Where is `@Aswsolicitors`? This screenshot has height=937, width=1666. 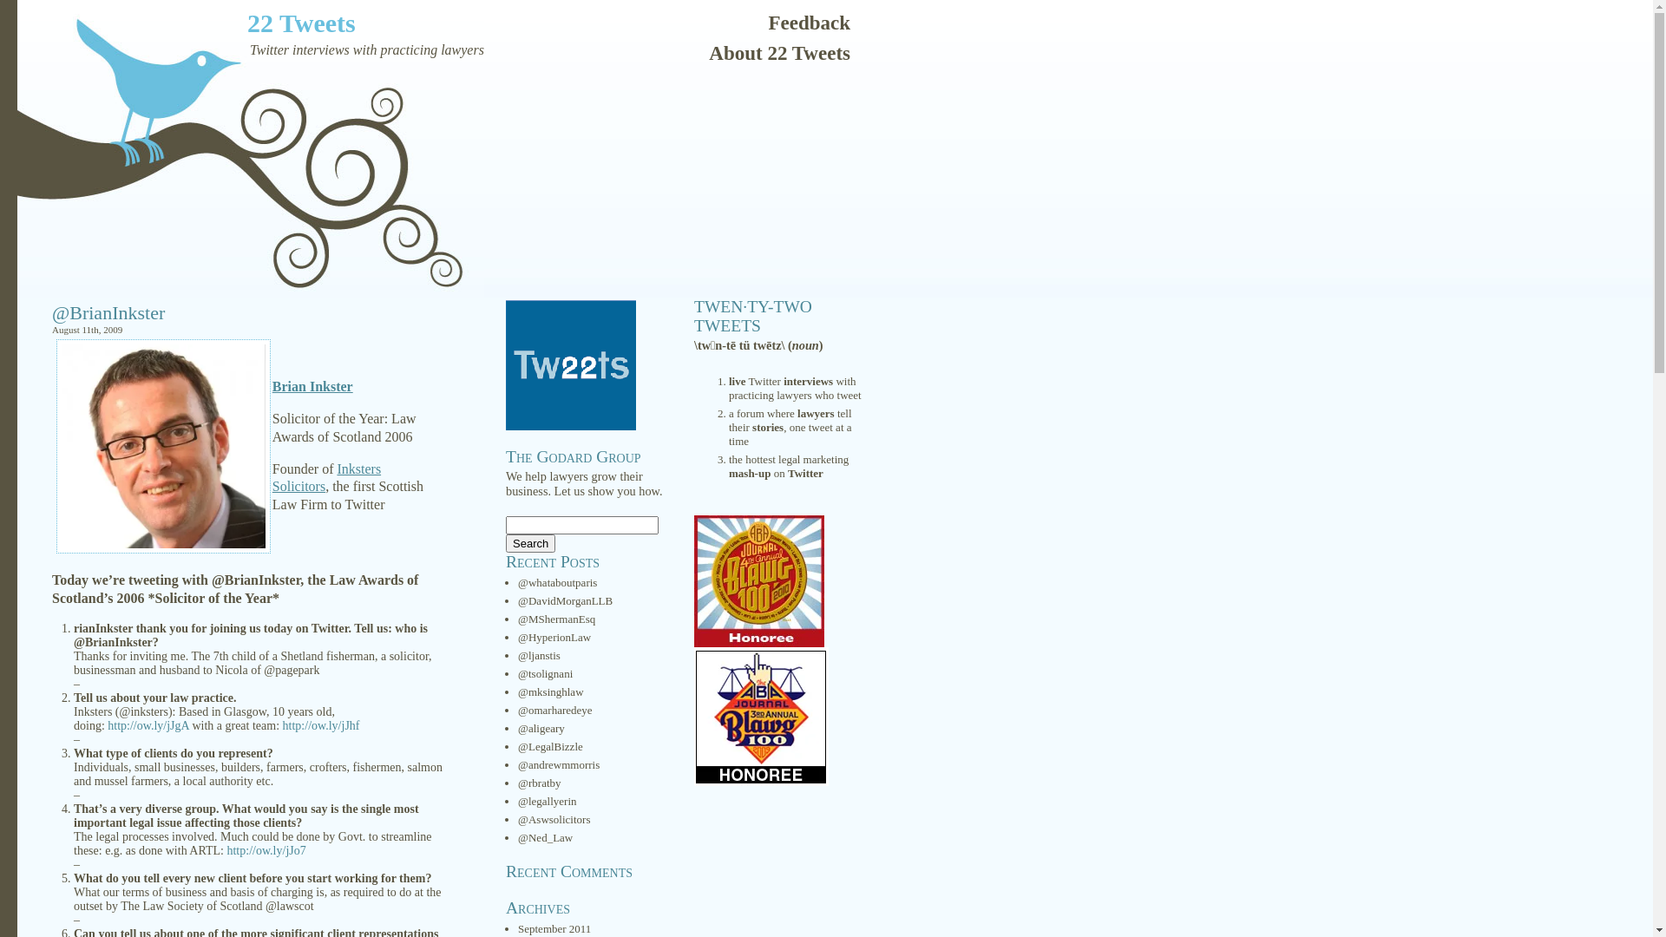
@Aswsolicitors is located at coordinates (554, 819).